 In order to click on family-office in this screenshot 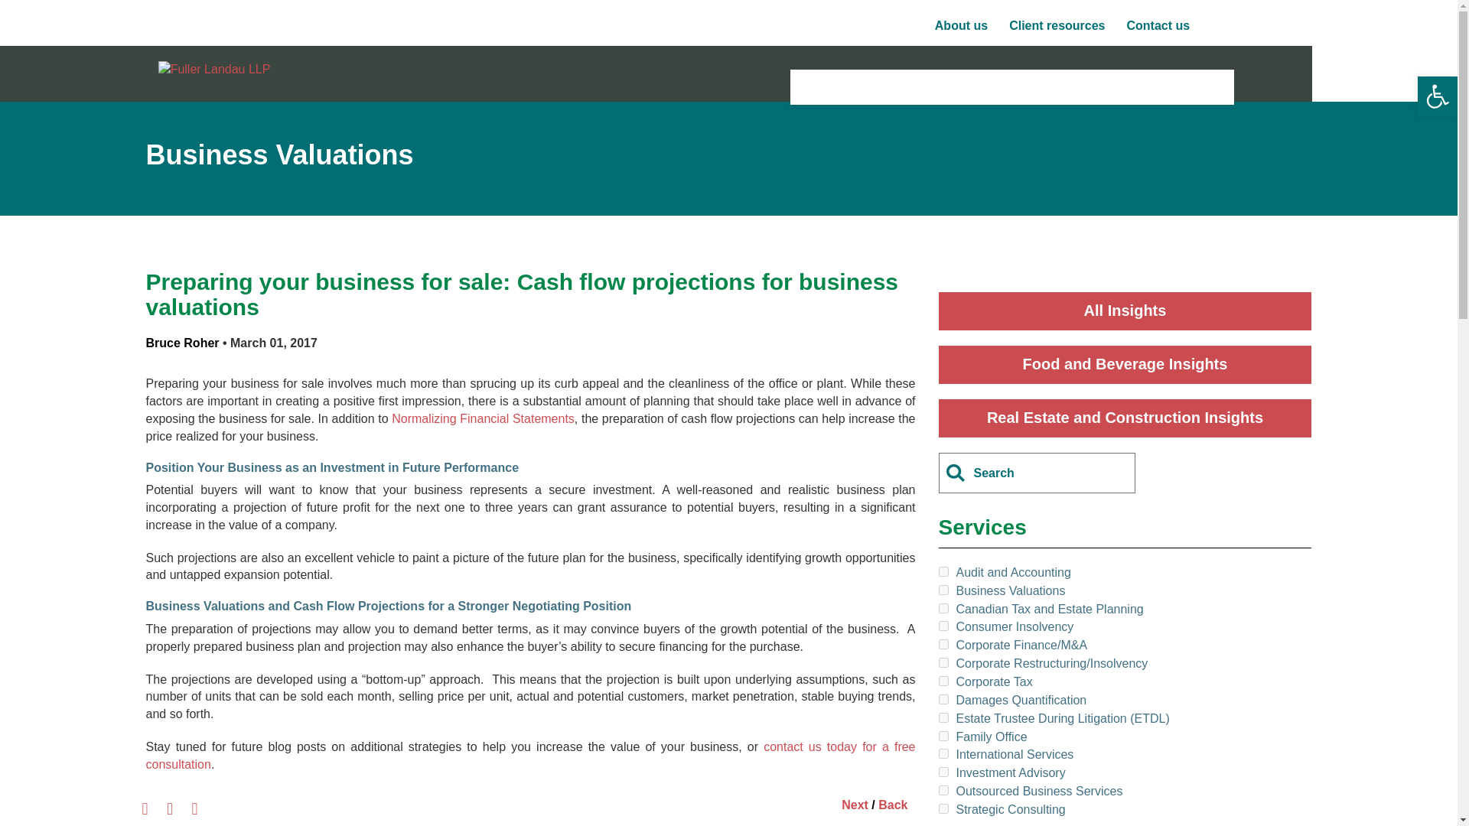, I will do `click(943, 736)`.